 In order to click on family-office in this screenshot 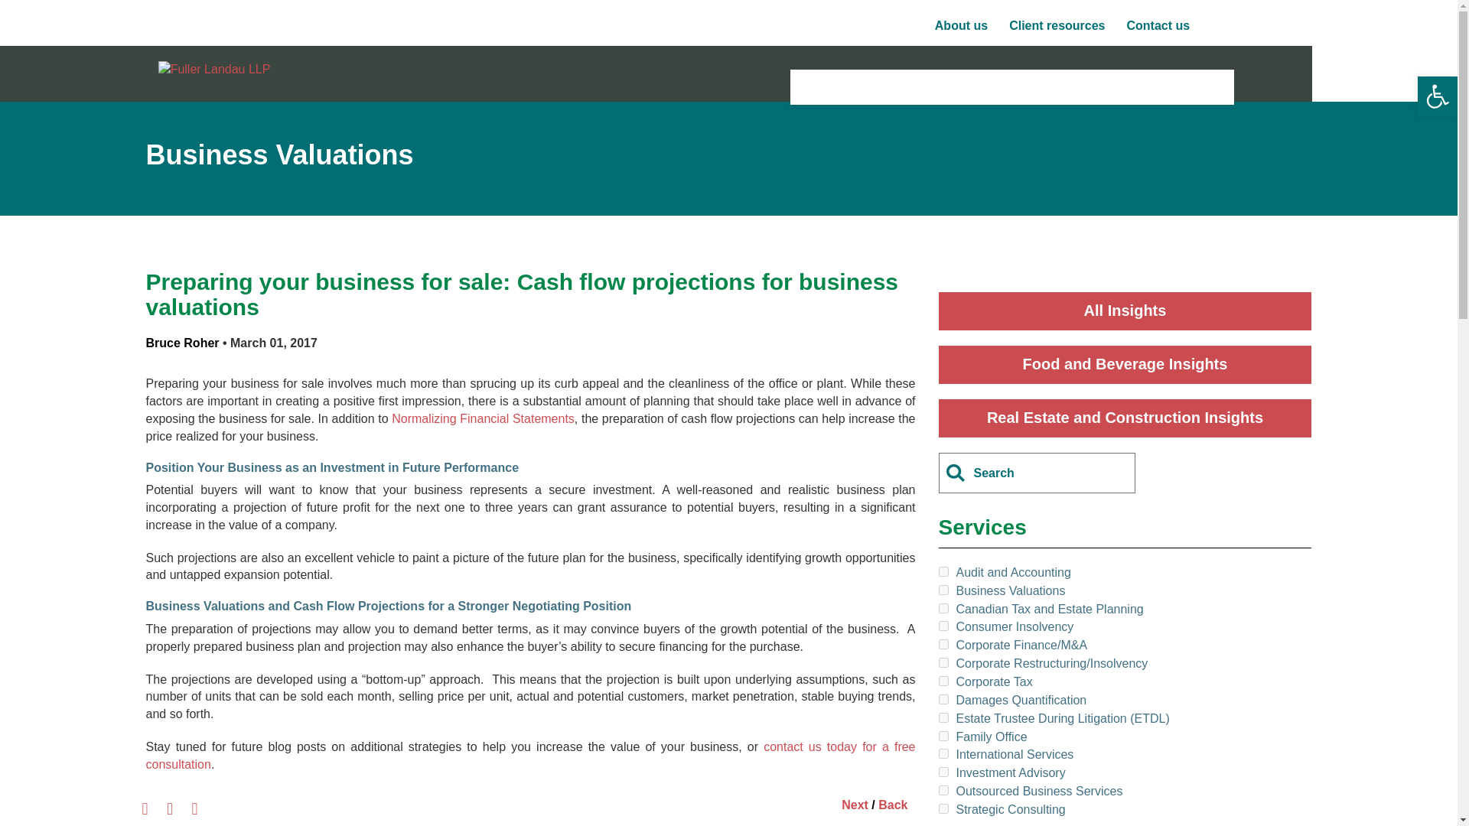, I will do `click(943, 736)`.